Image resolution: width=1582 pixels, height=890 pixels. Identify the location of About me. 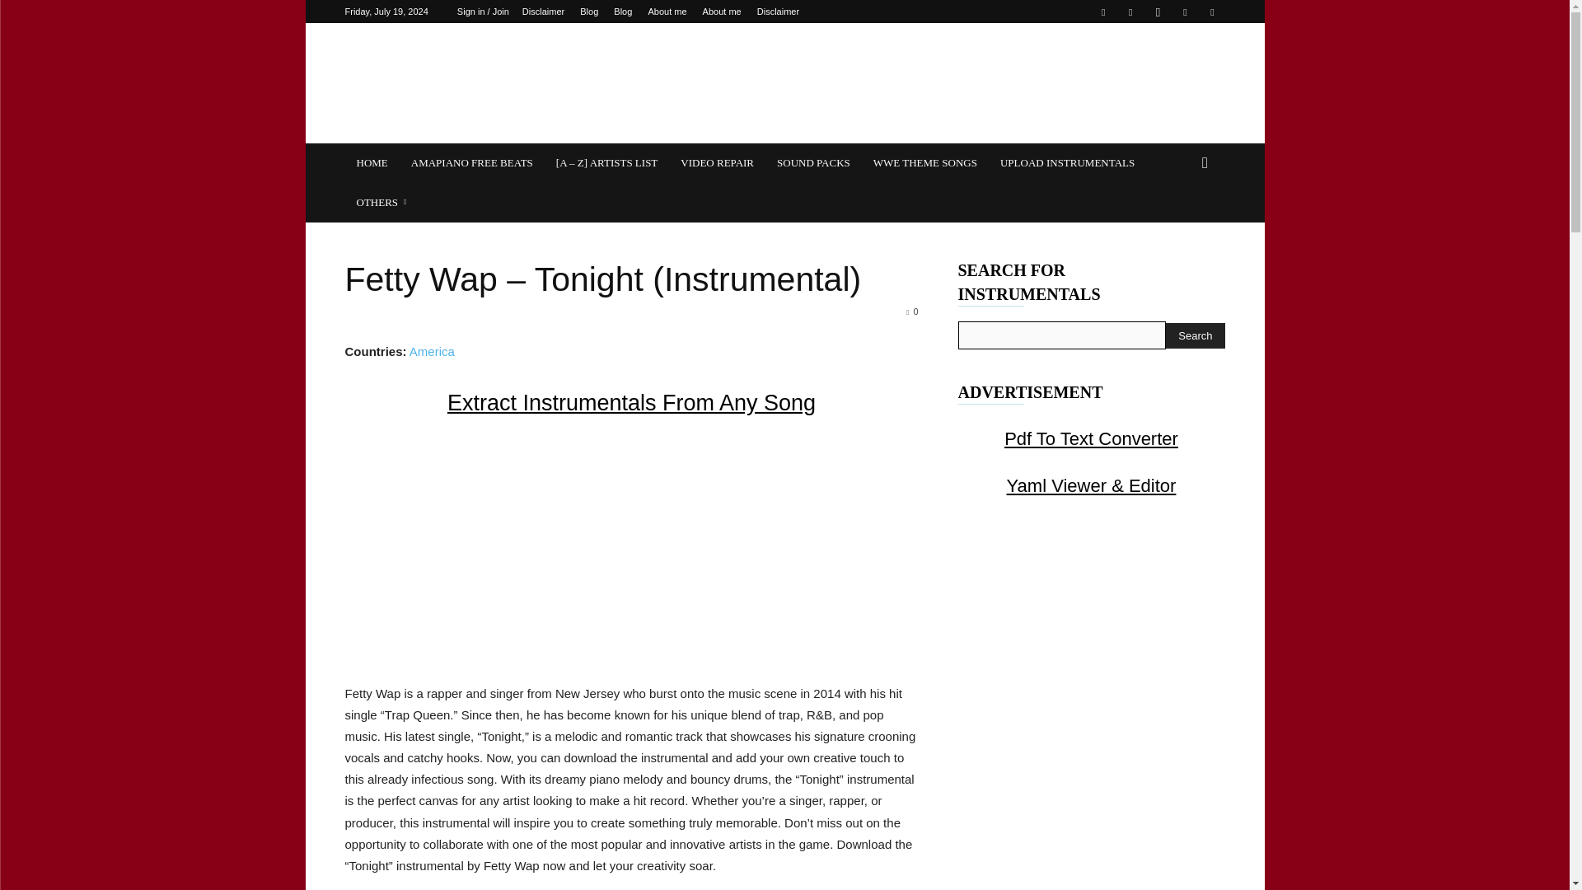
(722, 12).